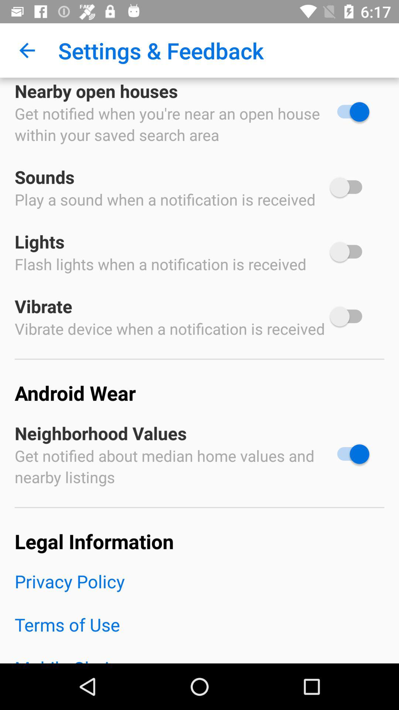 The height and width of the screenshot is (710, 399). Describe the element at coordinates (349, 317) in the screenshot. I see `toggles vibrate option` at that location.